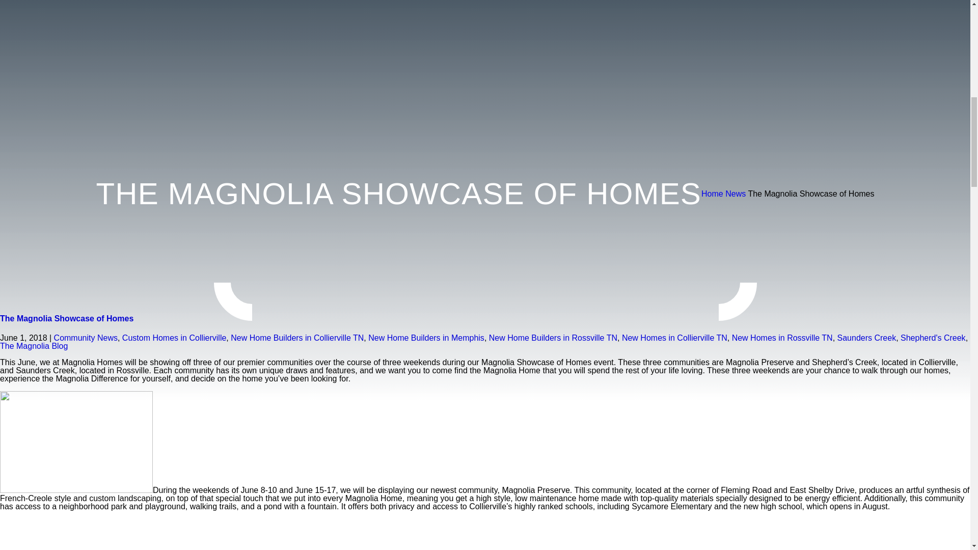 Image resolution: width=978 pixels, height=550 pixels. What do you see at coordinates (174, 337) in the screenshot?
I see `Custom Homes in Collierville` at bounding box center [174, 337].